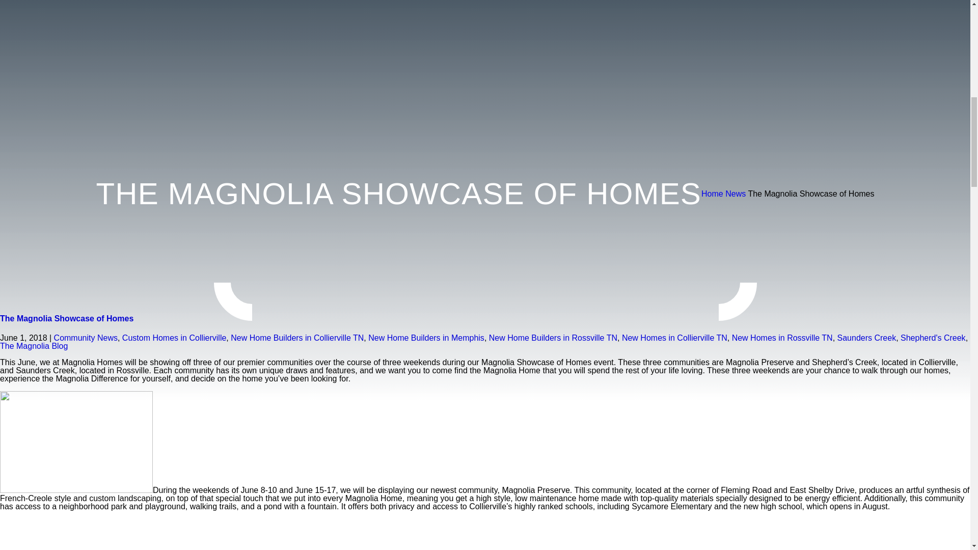 Image resolution: width=978 pixels, height=550 pixels. What do you see at coordinates (174, 337) in the screenshot?
I see `Custom Homes in Collierville` at bounding box center [174, 337].